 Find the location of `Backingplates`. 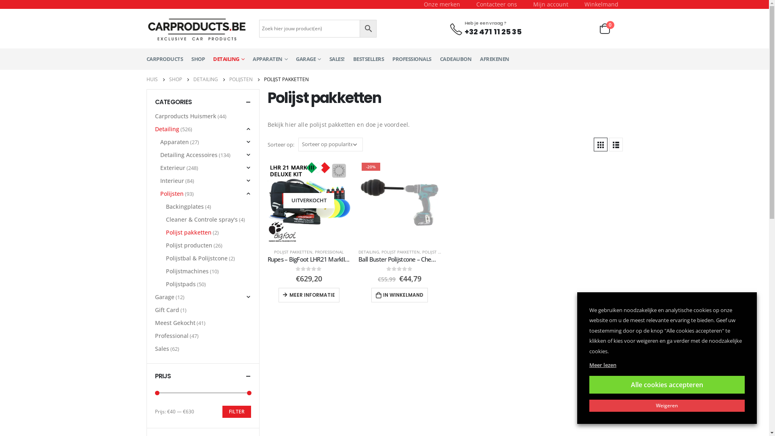

Backingplates is located at coordinates (185, 207).